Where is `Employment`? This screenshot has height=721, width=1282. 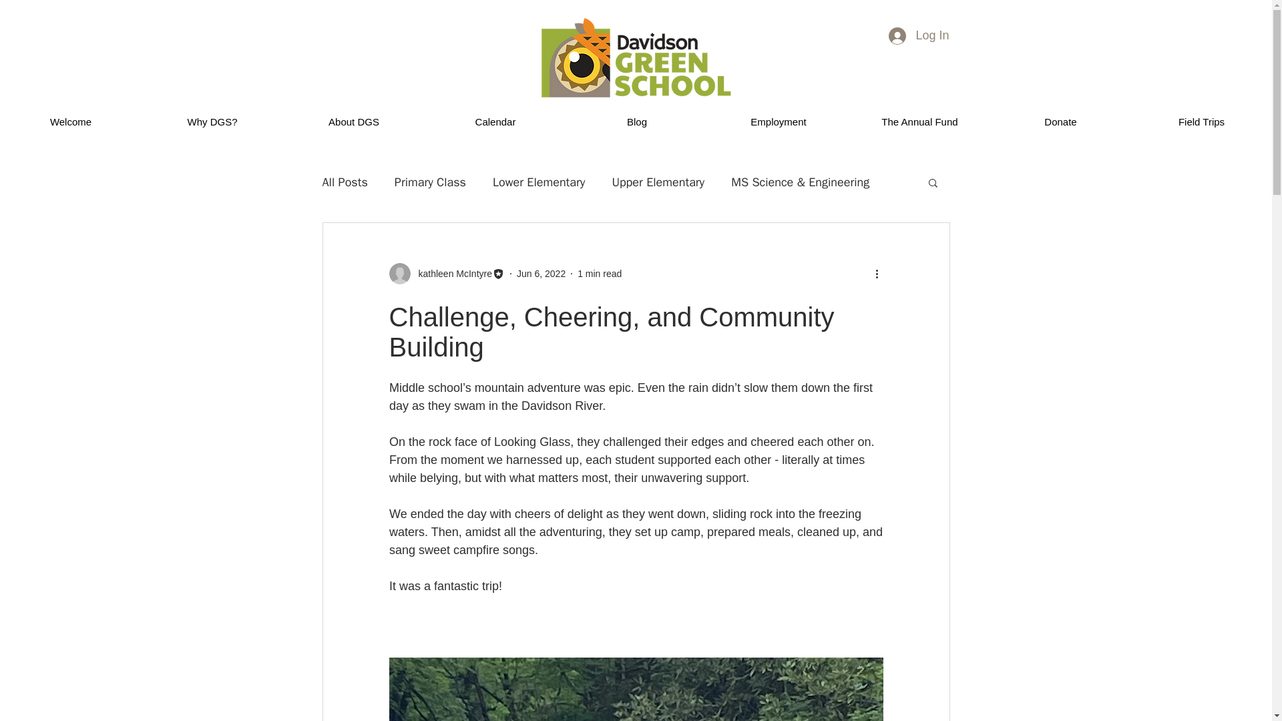 Employment is located at coordinates (778, 122).